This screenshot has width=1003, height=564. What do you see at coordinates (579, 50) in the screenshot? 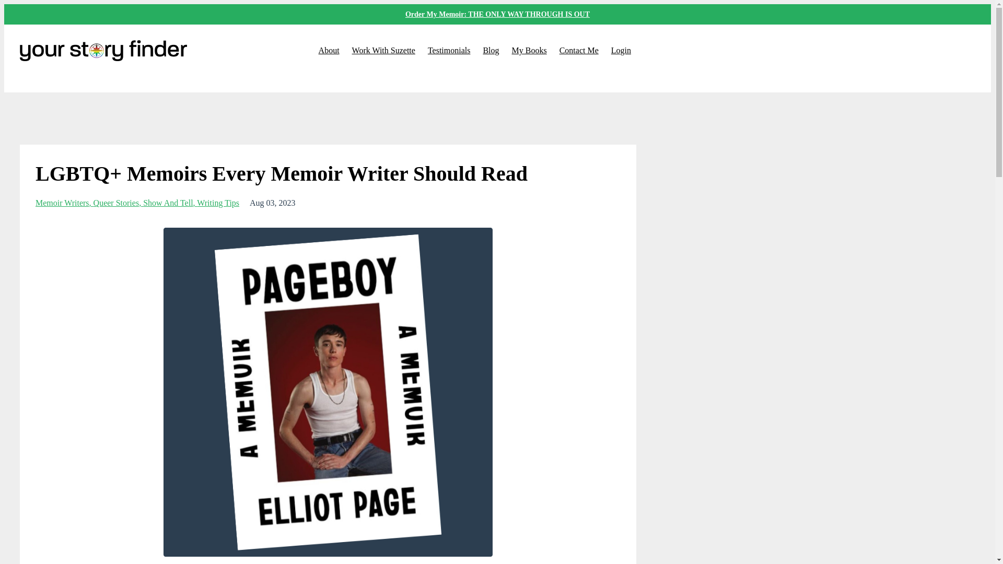
I see `Contact Me` at bounding box center [579, 50].